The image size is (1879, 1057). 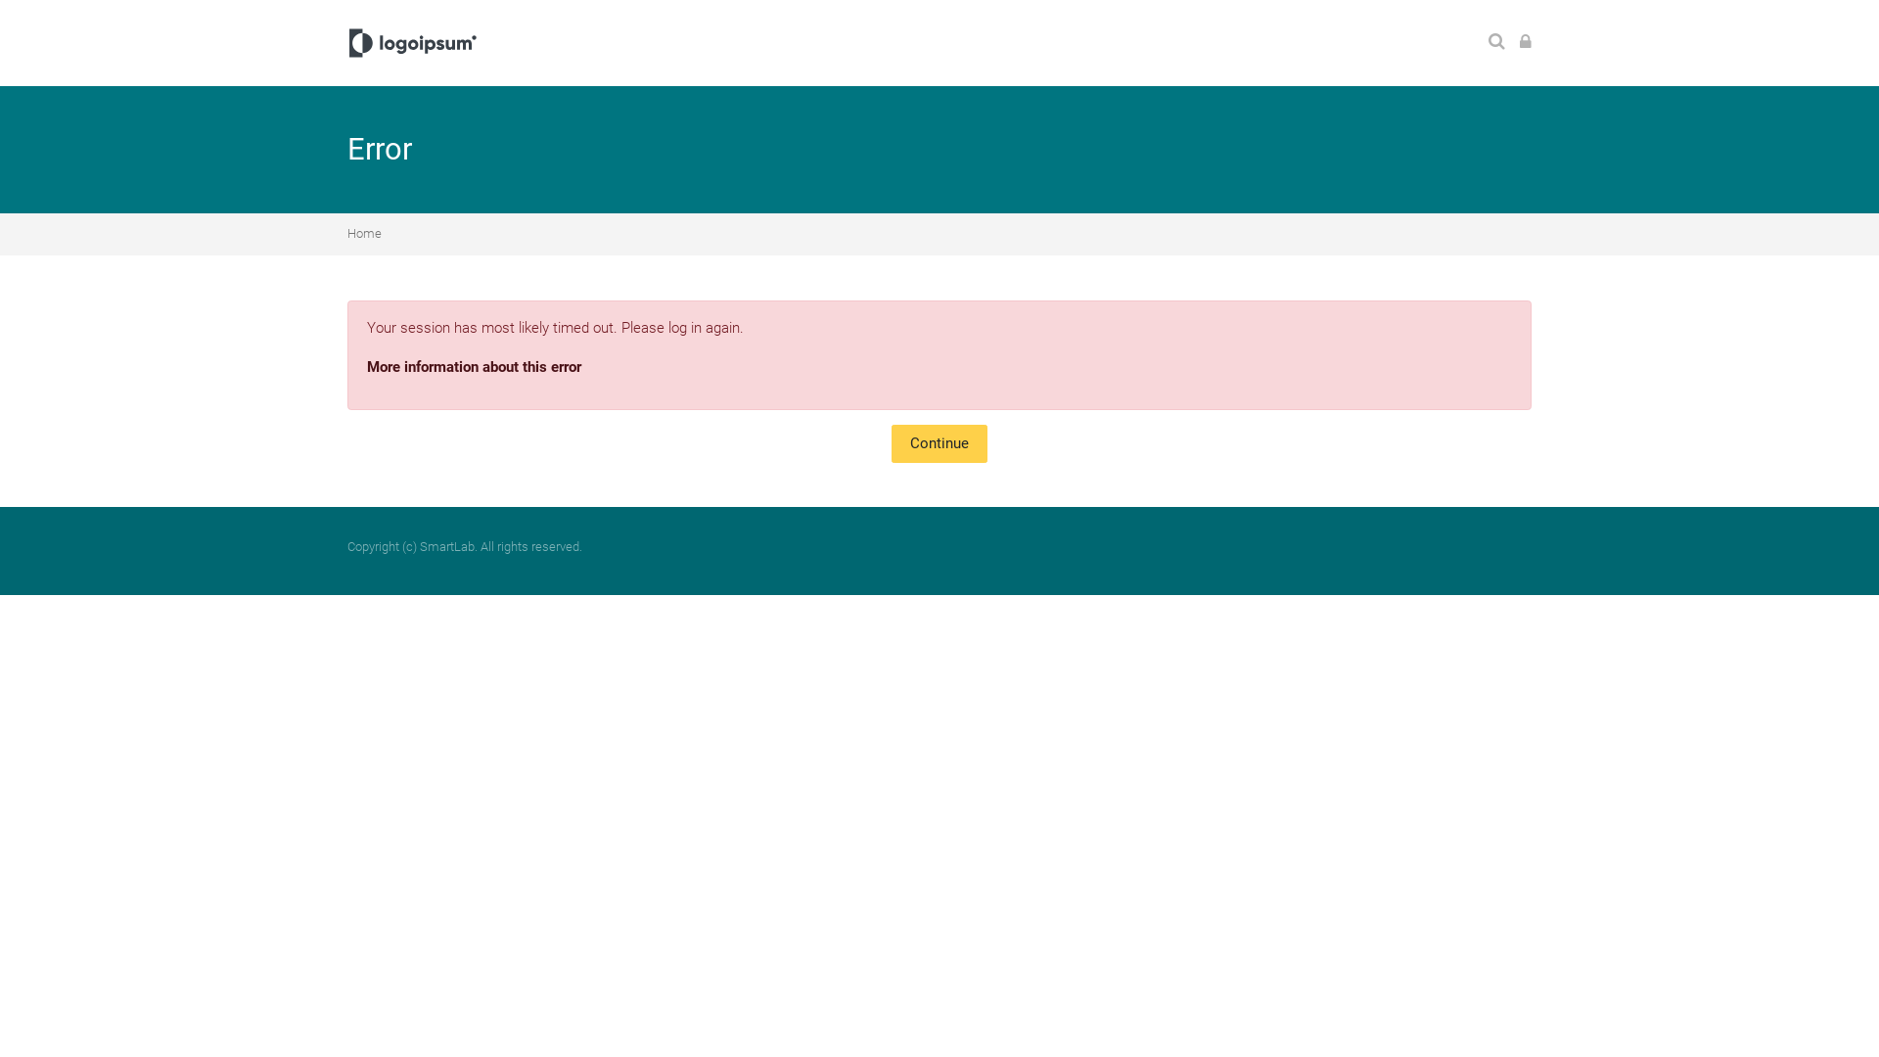 What do you see at coordinates (364, 233) in the screenshot?
I see `Home` at bounding box center [364, 233].